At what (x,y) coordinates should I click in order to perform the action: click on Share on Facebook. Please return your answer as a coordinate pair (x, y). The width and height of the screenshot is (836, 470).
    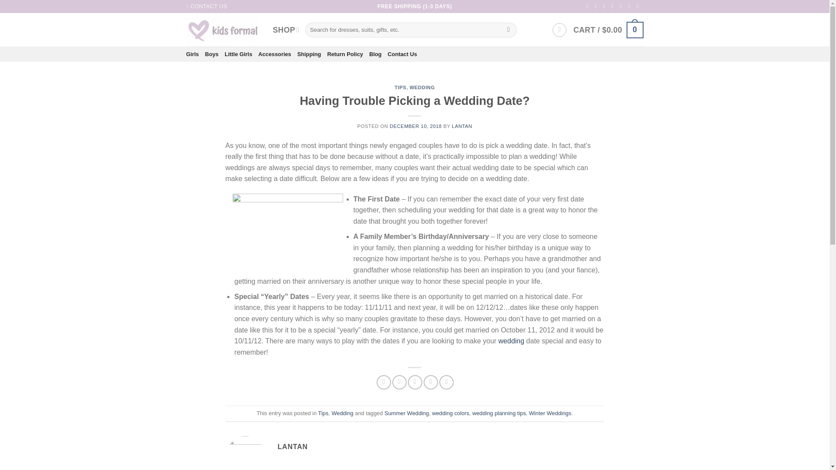
    Looking at the image, I should click on (384, 382).